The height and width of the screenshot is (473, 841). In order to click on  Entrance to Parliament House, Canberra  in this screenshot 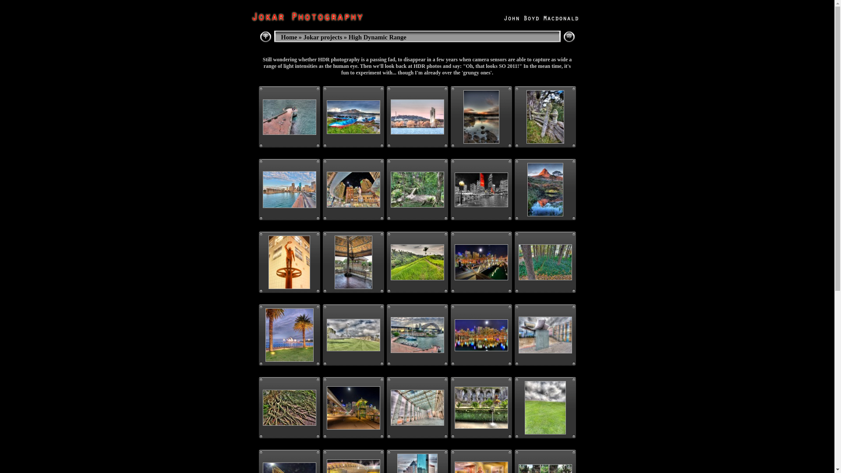, I will do `click(417, 408)`.